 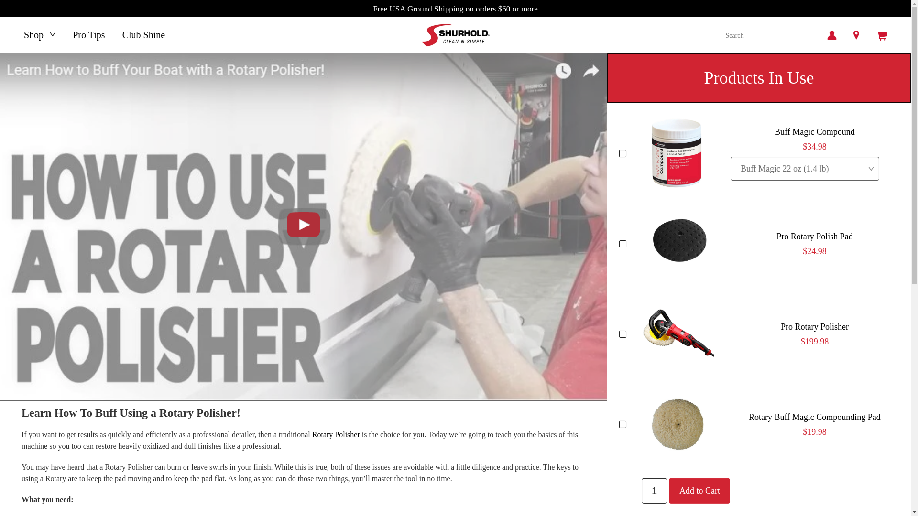 I want to click on Shop, so click(x=39, y=34).